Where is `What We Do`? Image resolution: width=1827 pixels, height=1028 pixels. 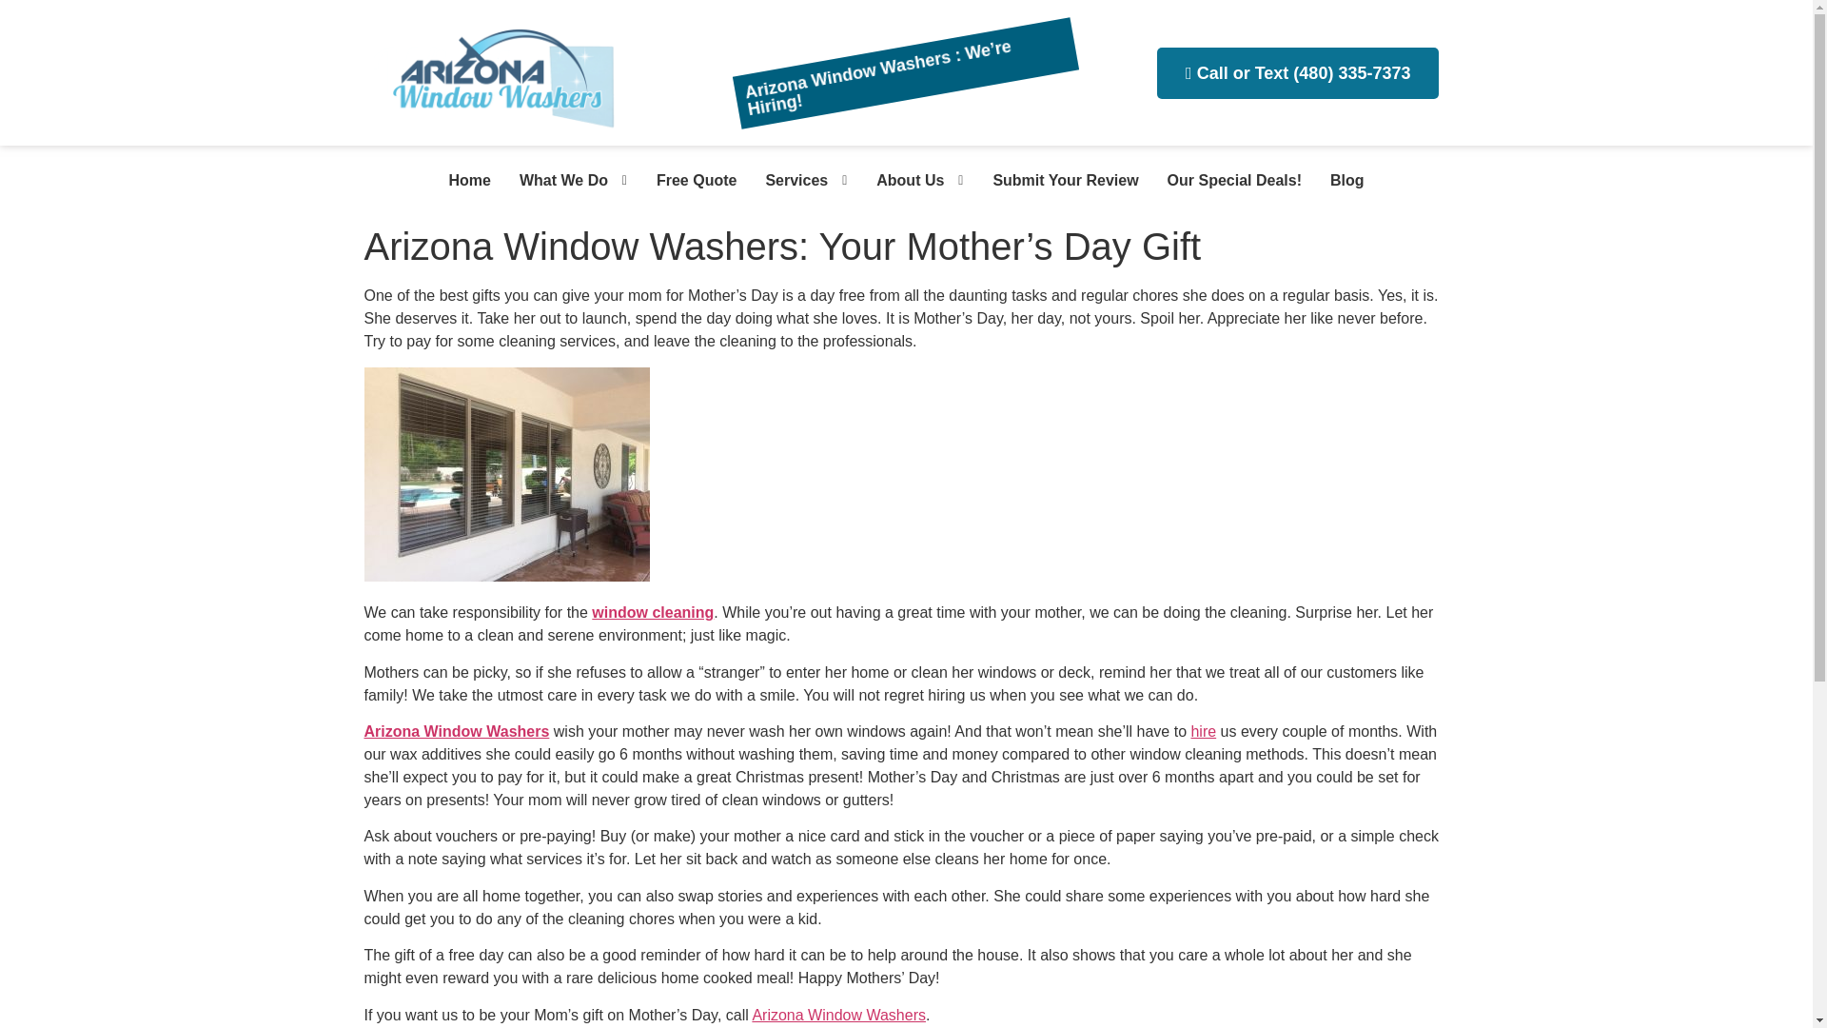 What We Do is located at coordinates (558, 181).